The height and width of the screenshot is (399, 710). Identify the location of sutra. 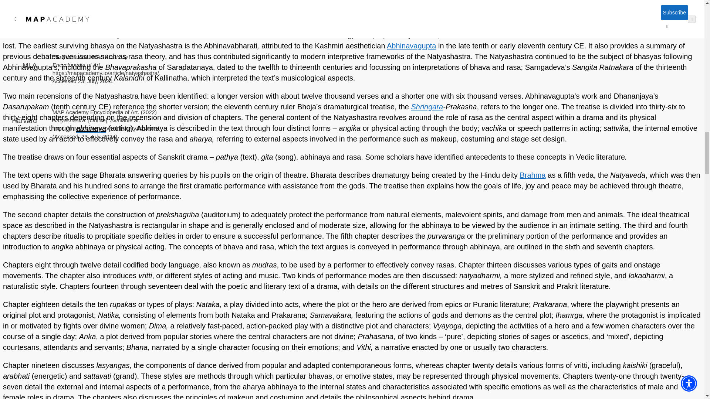
(356, 17).